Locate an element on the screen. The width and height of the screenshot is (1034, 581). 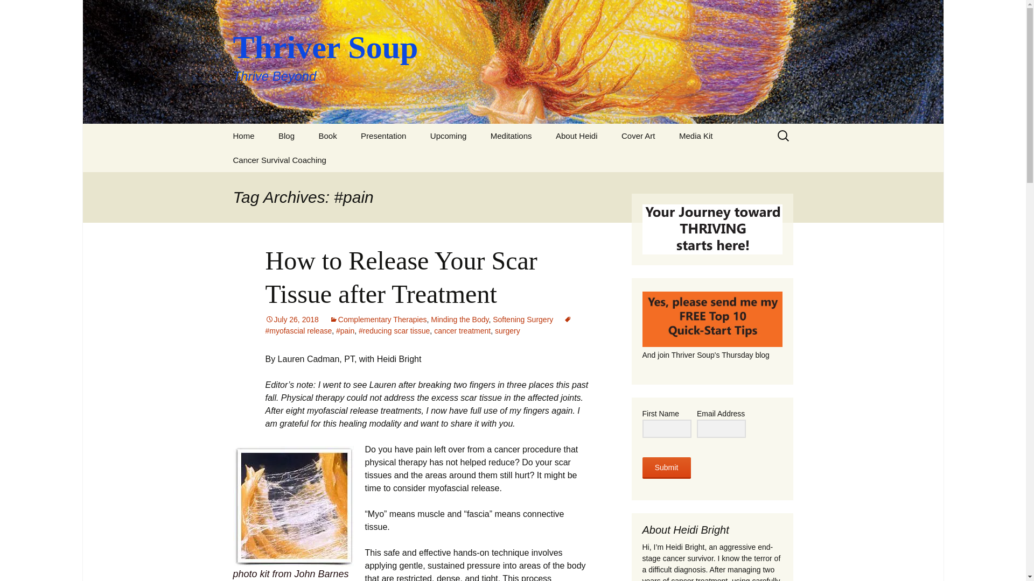
Home is located at coordinates (243, 136).